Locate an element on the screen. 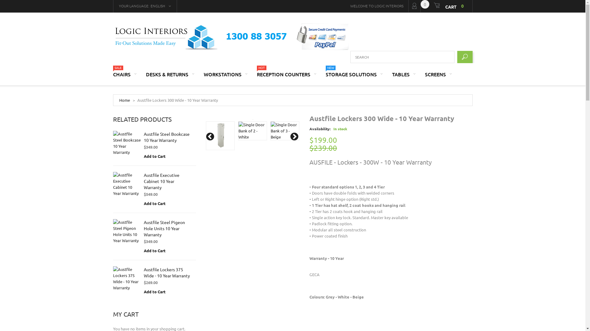  Logic Interiors is located at coordinates (233, 37).